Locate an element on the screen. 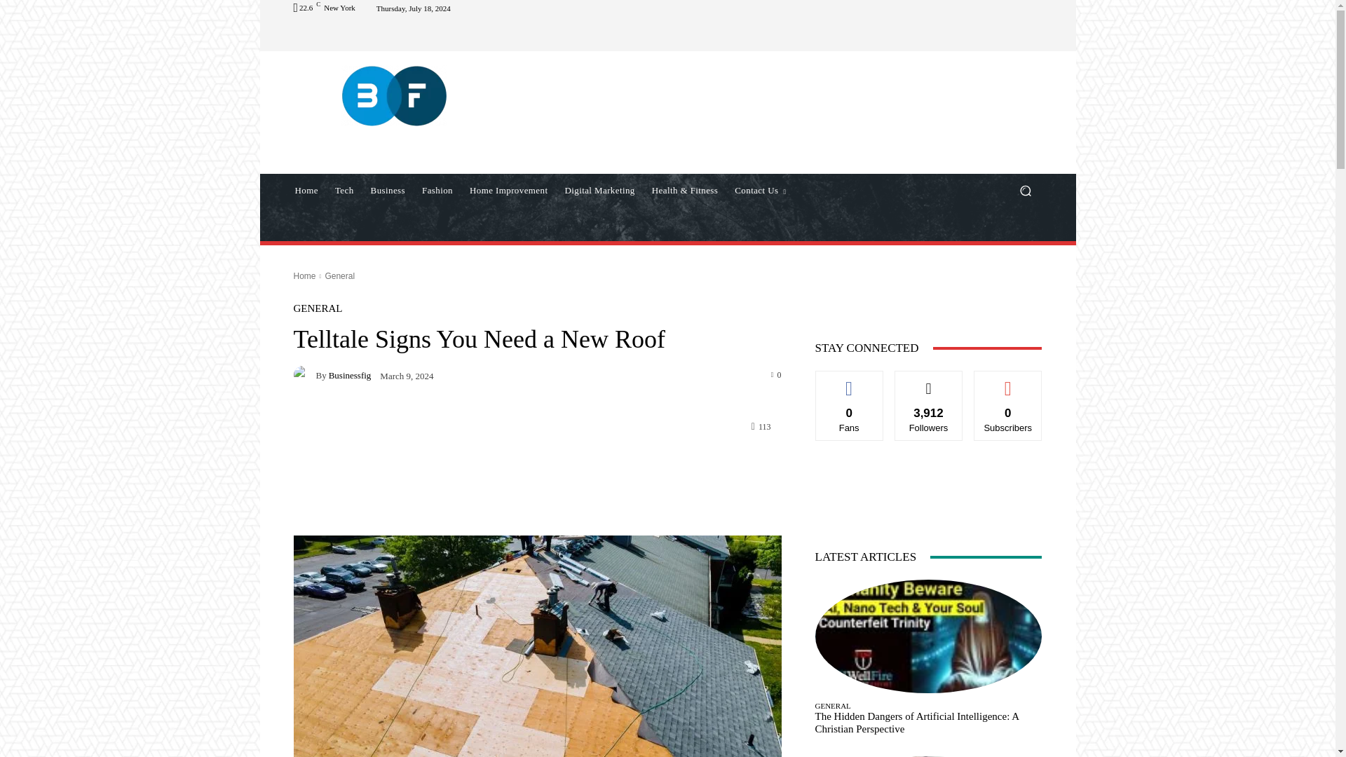 Image resolution: width=1346 pixels, height=757 pixels. Fashion is located at coordinates (437, 191).